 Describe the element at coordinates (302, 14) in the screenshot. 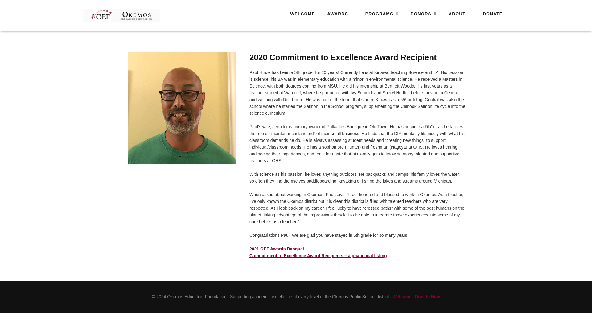

I see `WELCOME` at that location.